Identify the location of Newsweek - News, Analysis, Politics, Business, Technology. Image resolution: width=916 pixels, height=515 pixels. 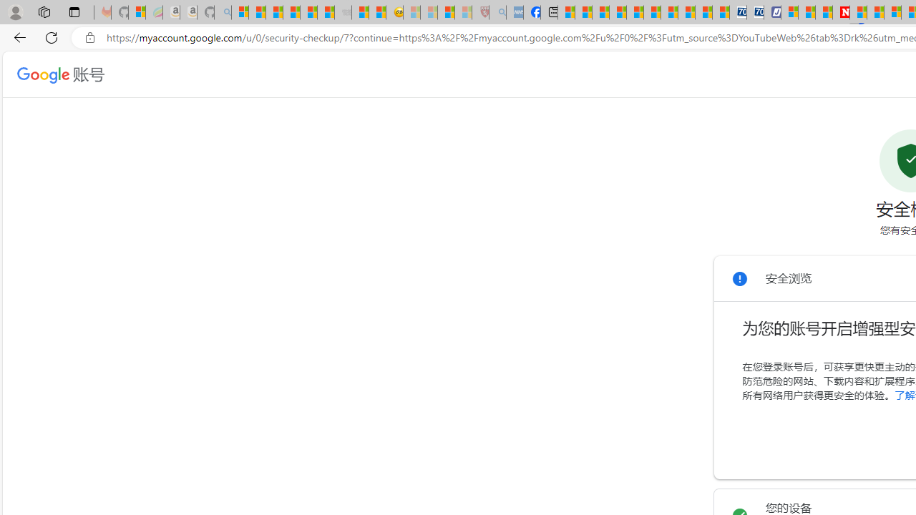
(840, 13).